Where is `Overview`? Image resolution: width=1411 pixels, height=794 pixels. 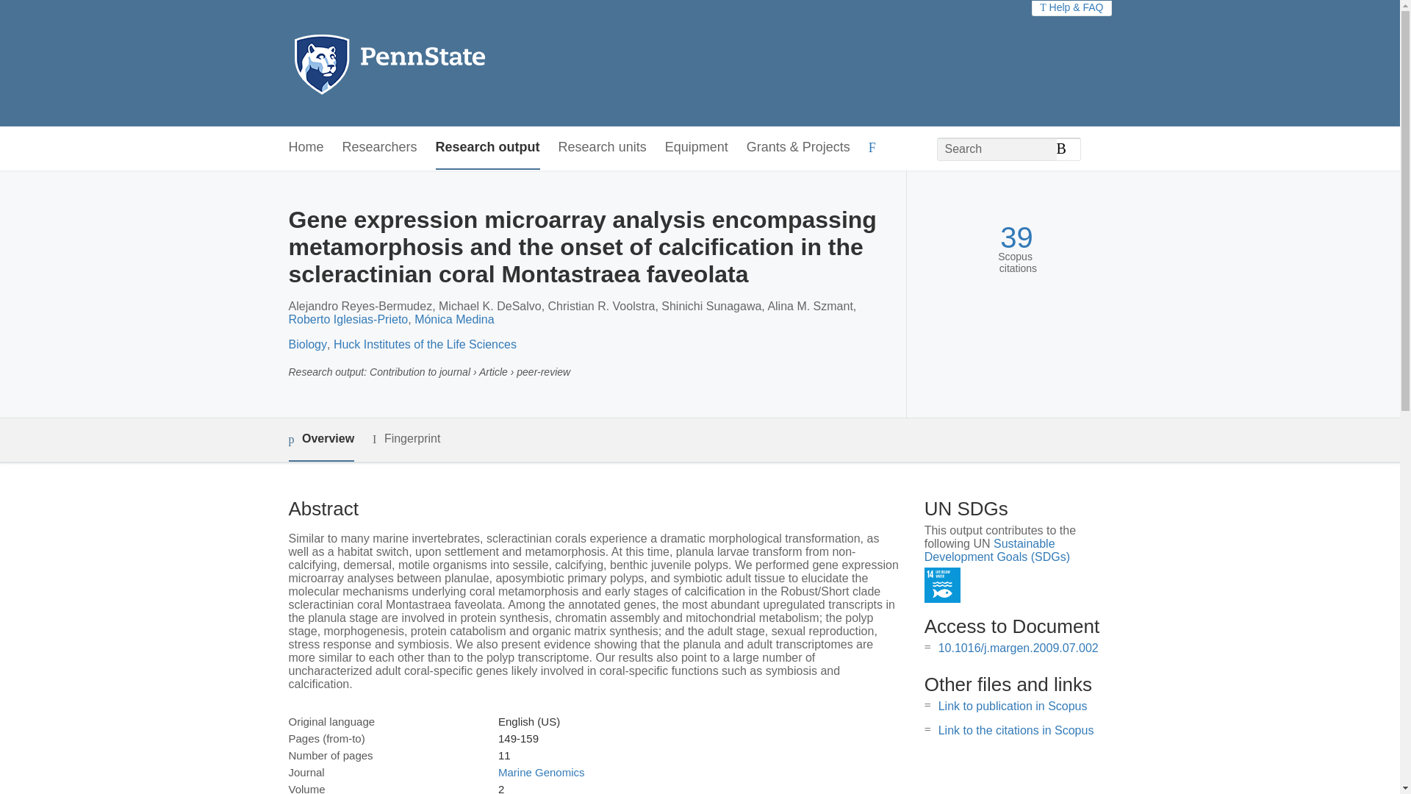
Overview is located at coordinates (320, 440).